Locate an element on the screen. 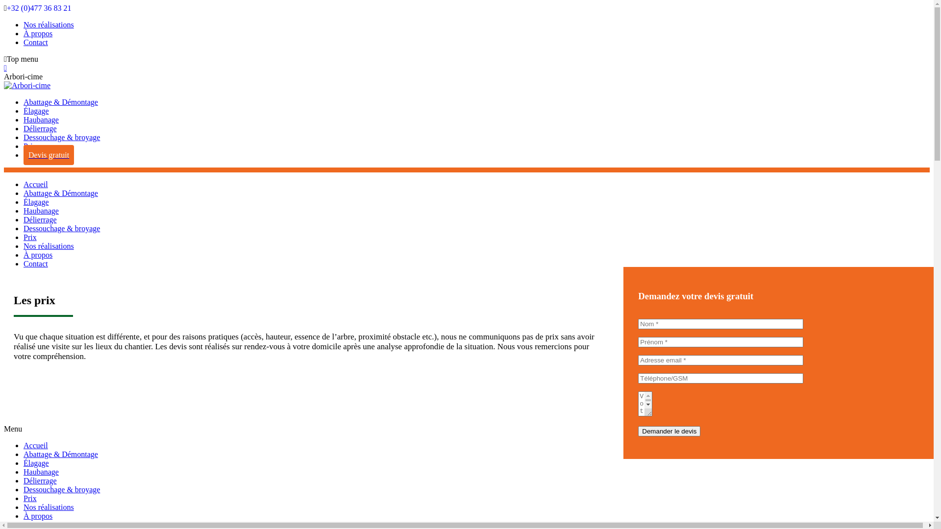  Dessouchage & broyage is located at coordinates (62, 137).